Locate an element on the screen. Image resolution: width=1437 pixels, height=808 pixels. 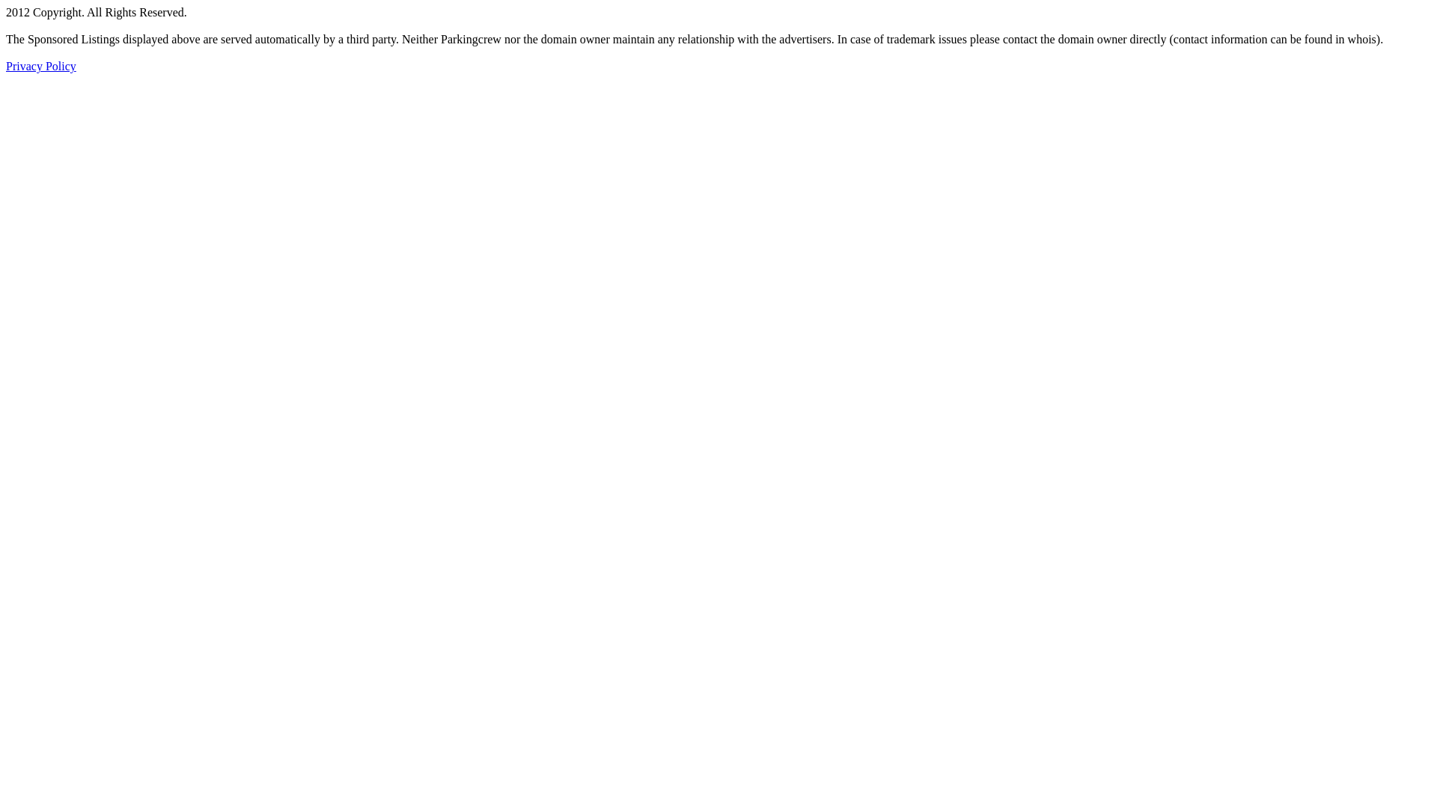
Privacy Policy is located at coordinates (41, 66).